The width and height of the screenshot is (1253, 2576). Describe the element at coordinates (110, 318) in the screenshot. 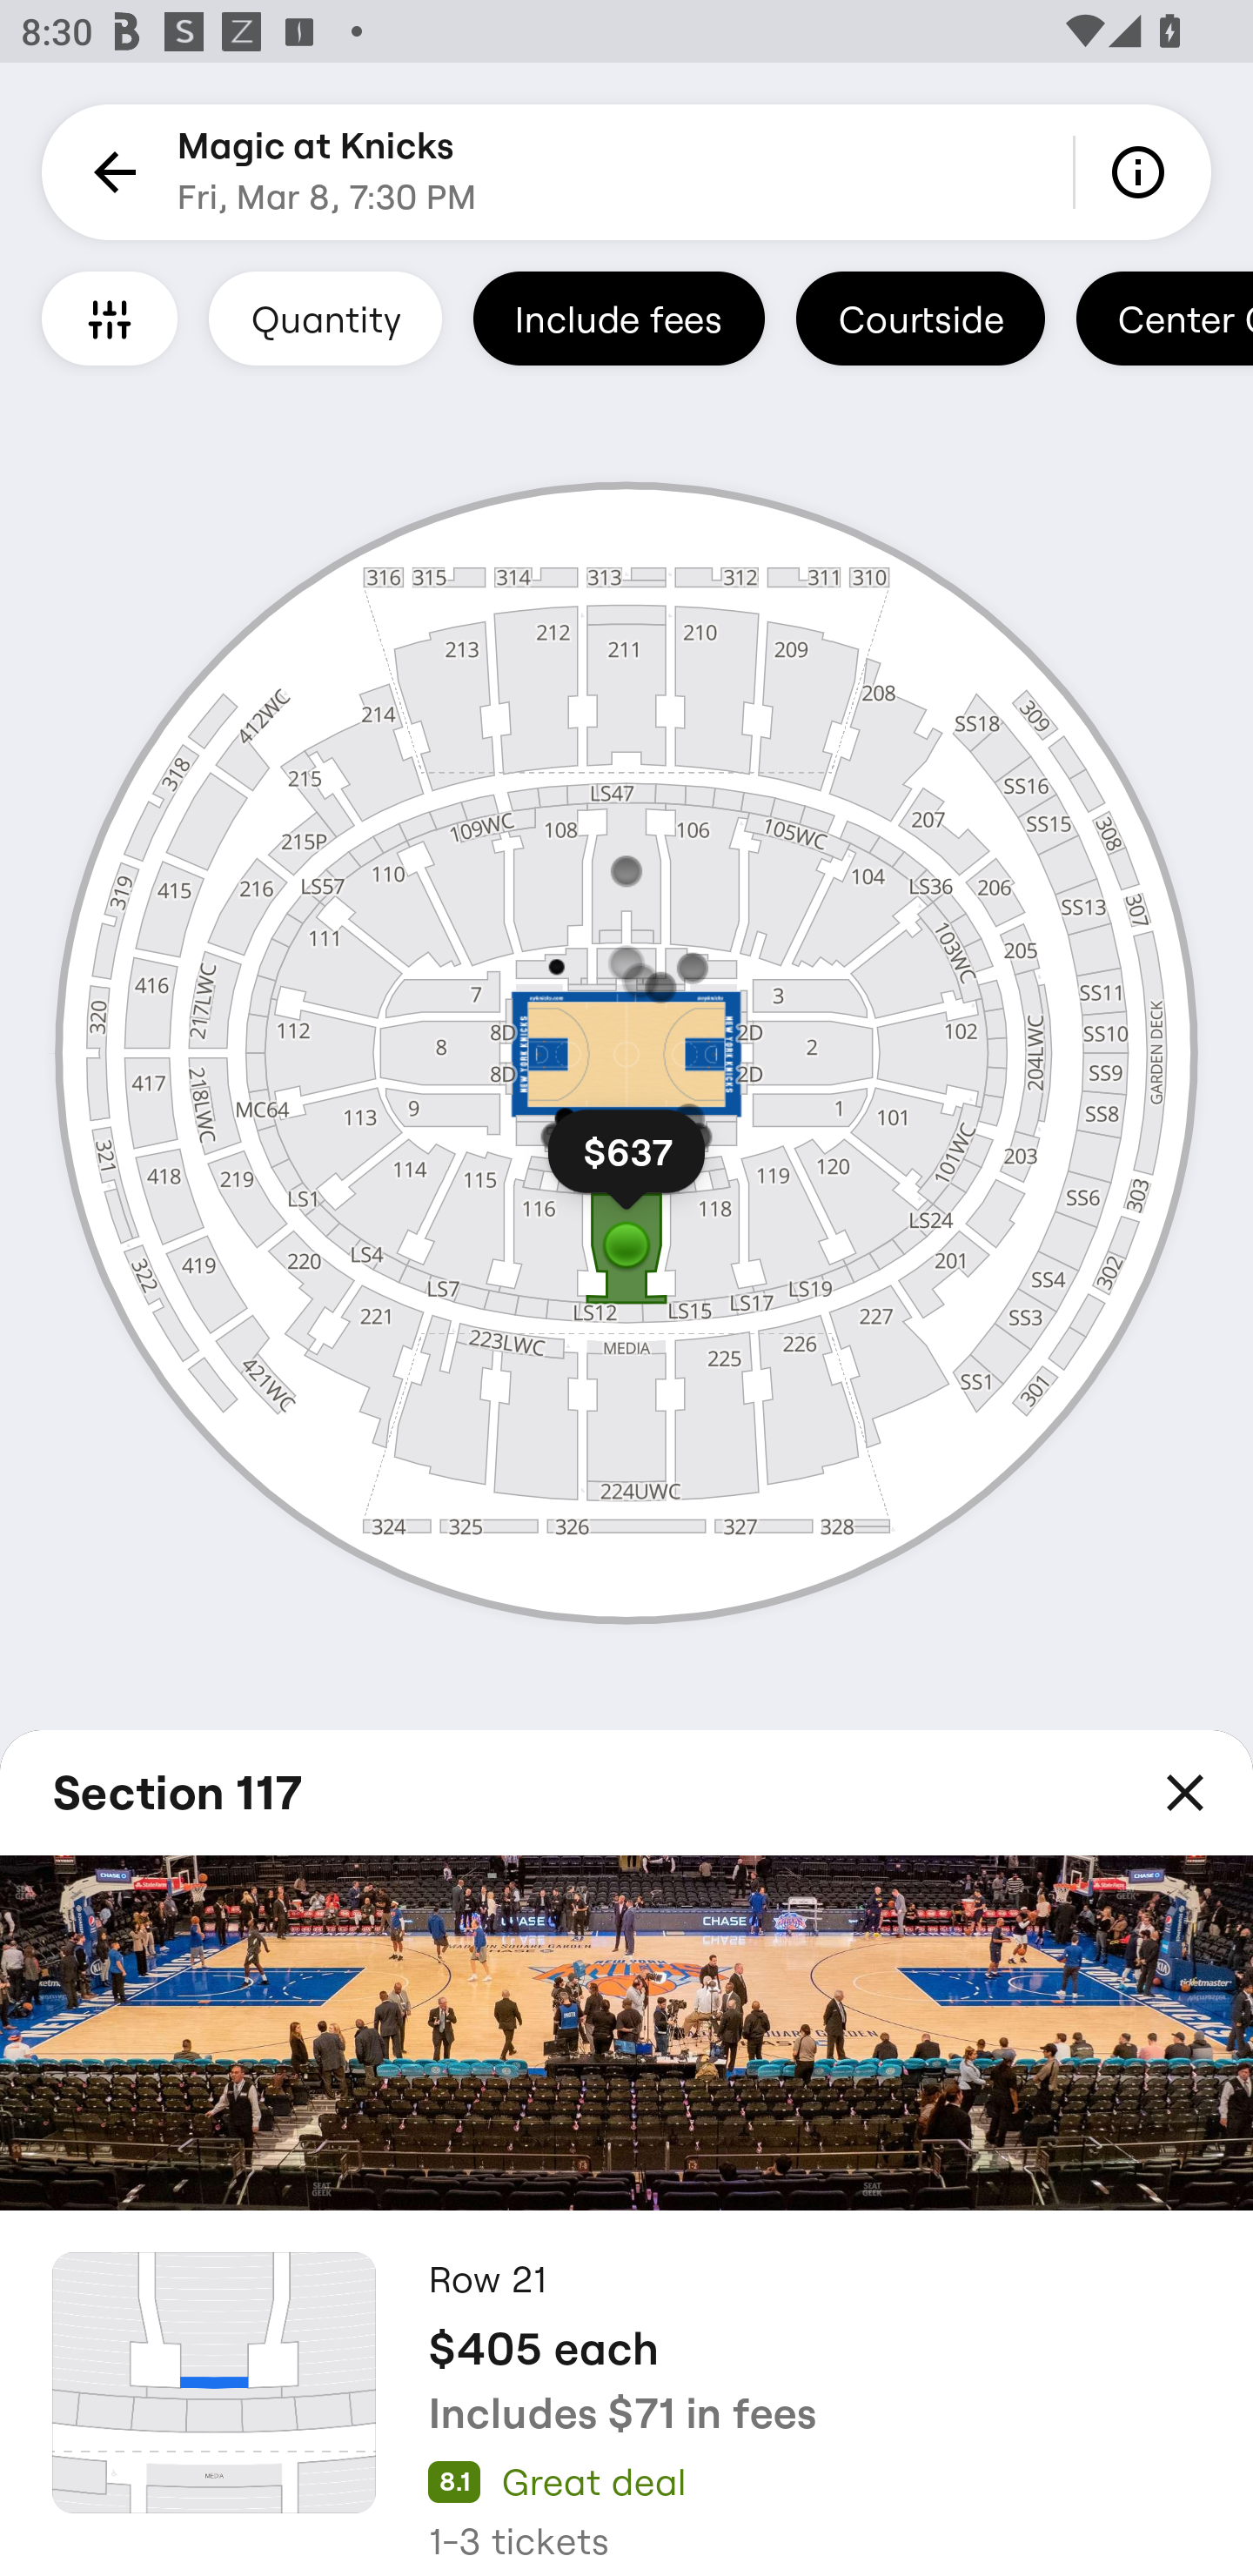

I see `Filters and Accessible Seating` at that location.